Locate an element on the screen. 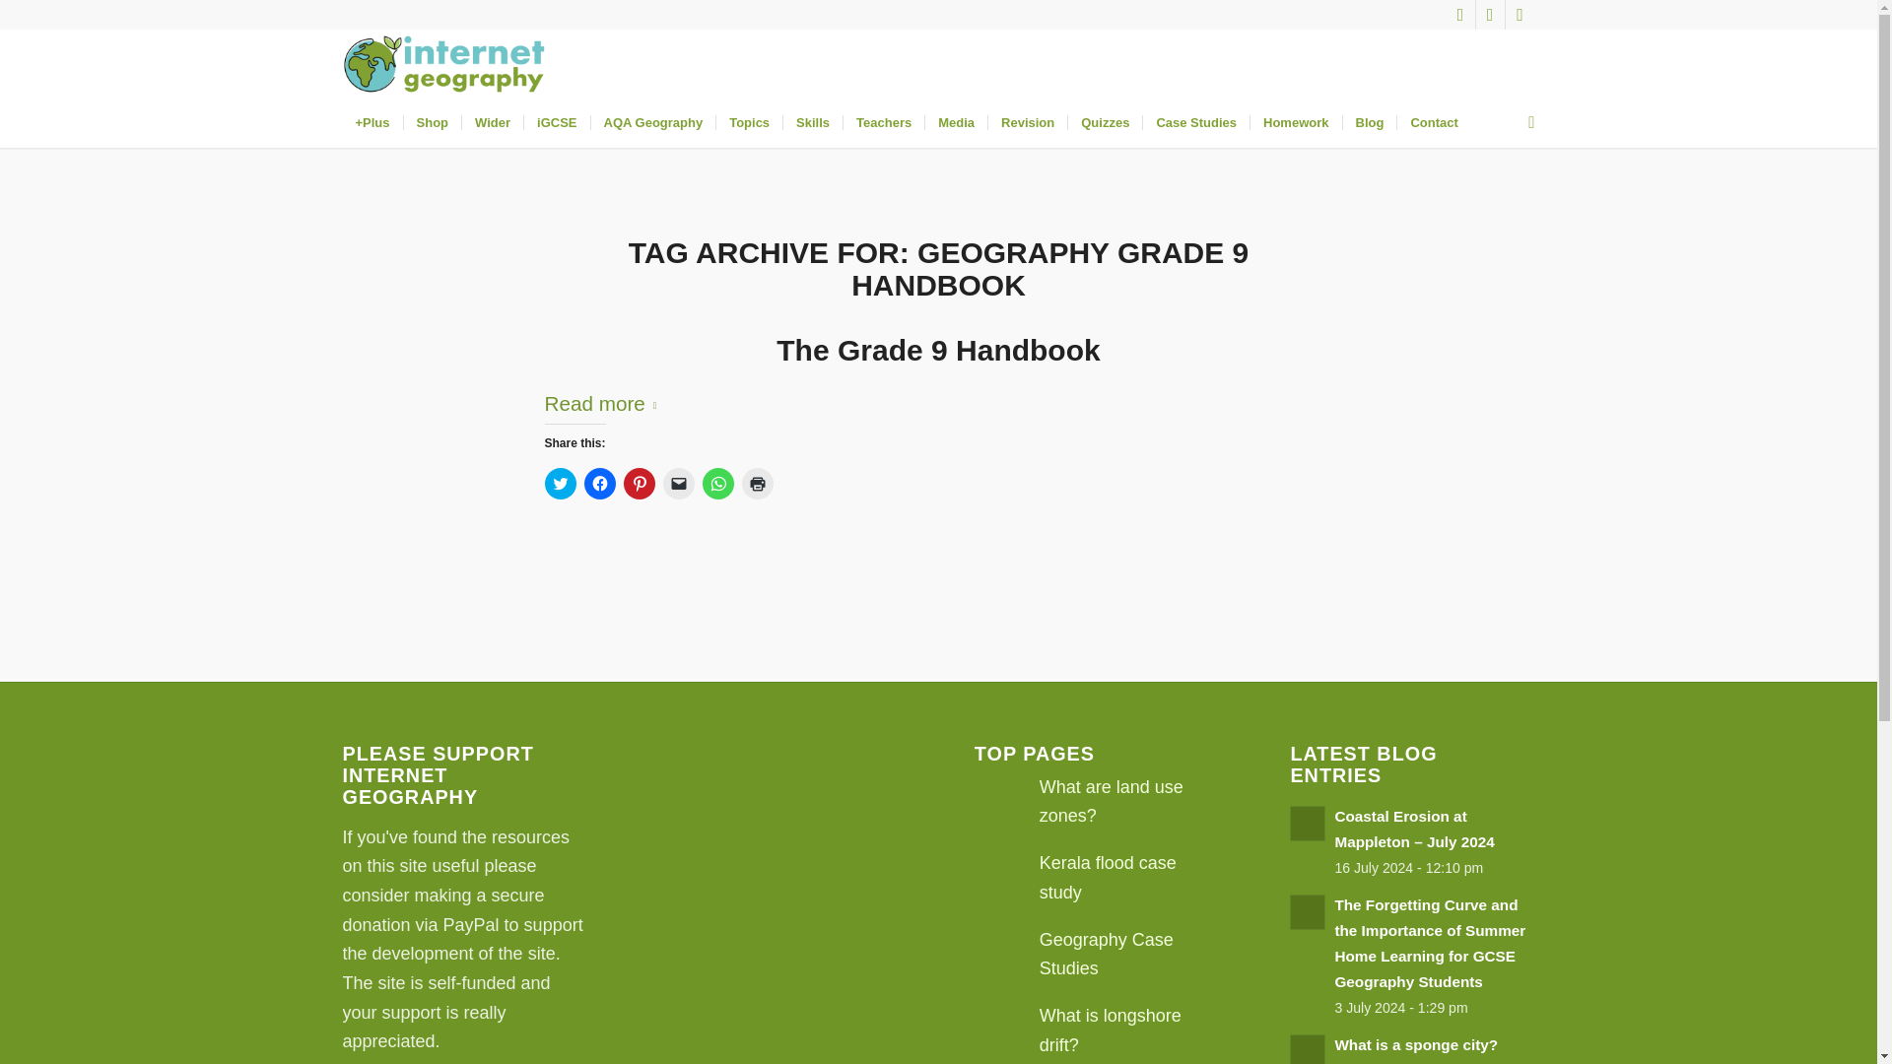  Click to share on Twitter is located at coordinates (560, 483).